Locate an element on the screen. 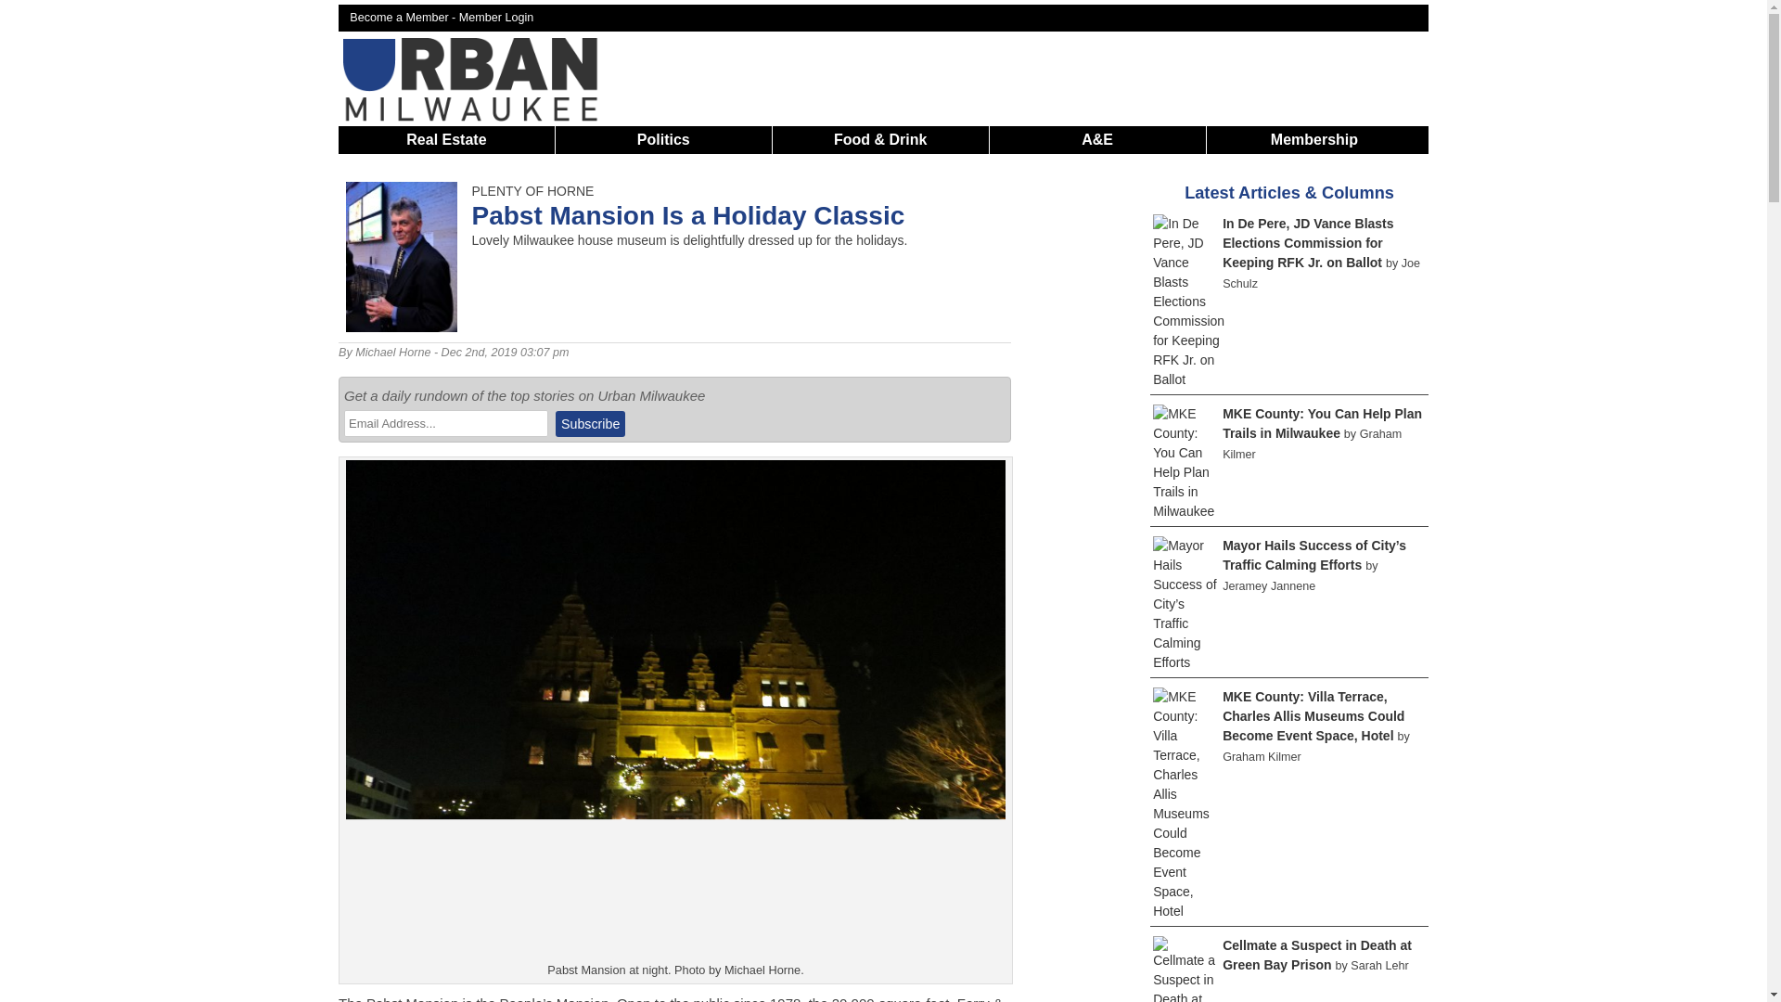 This screenshot has width=1781, height=1002. Membership is located at coordinates (1313, 139).